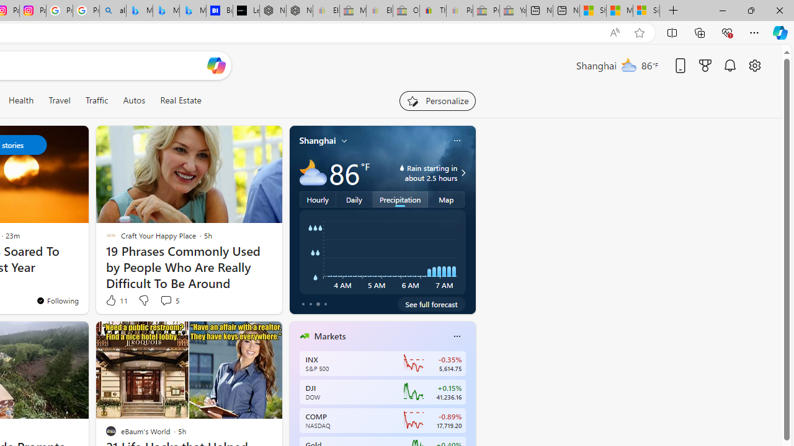  Describe the element at coordinates (469, 415) in the screenshot. I see `next` at that location.